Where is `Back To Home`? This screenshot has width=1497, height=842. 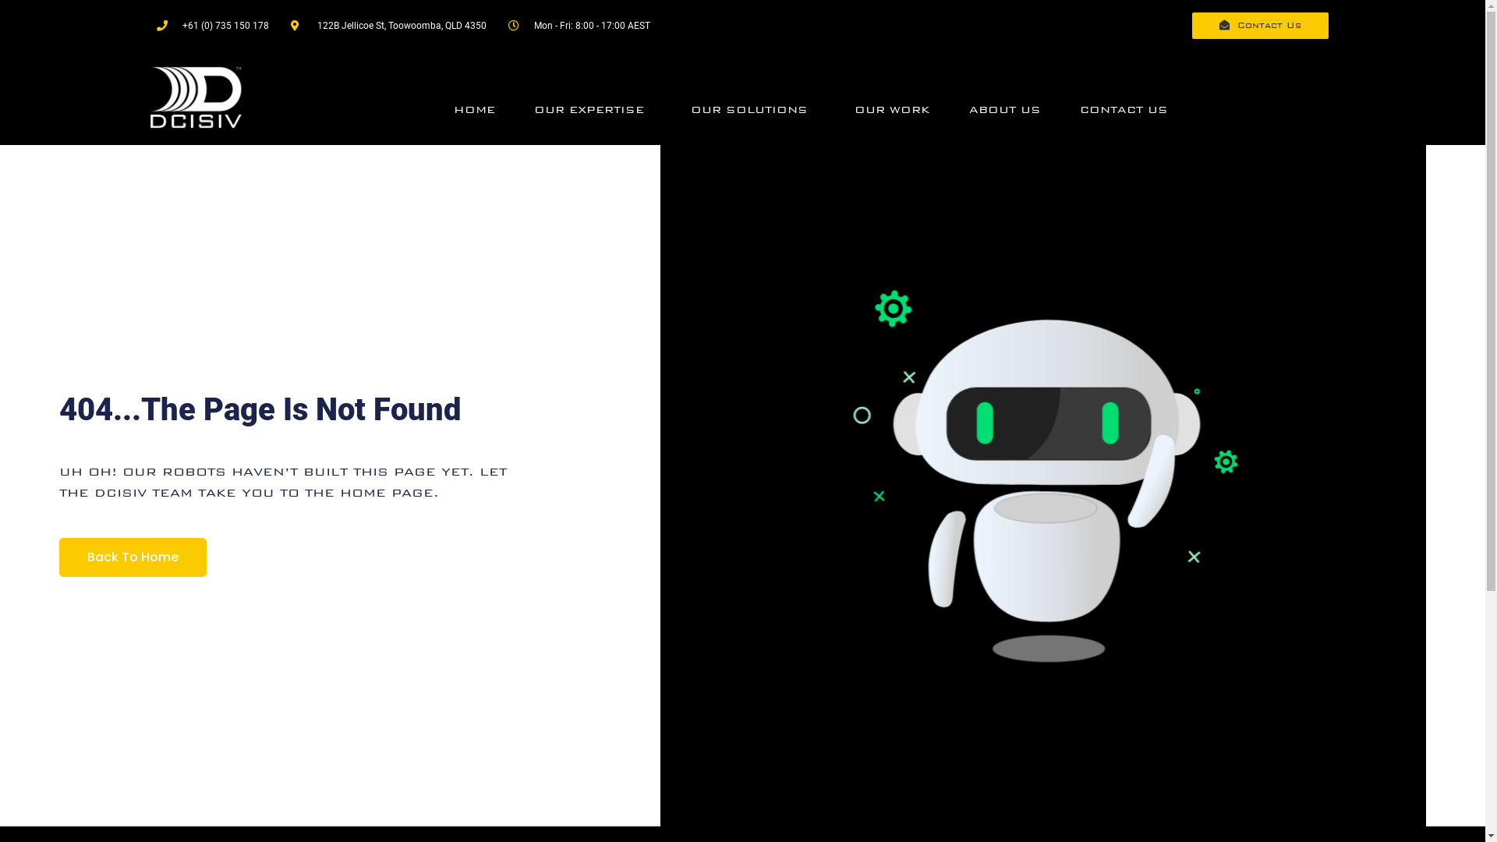 Back To Home is located at coordinates (133, 557).